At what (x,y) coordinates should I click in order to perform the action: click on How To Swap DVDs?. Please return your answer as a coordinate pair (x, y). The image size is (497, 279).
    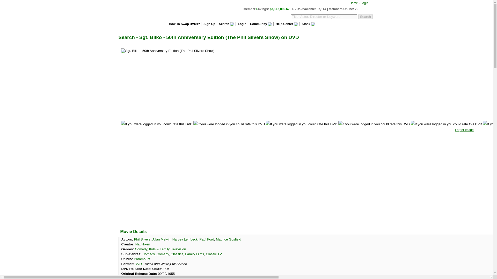
    Looking at the image, I should click on (184, 24).